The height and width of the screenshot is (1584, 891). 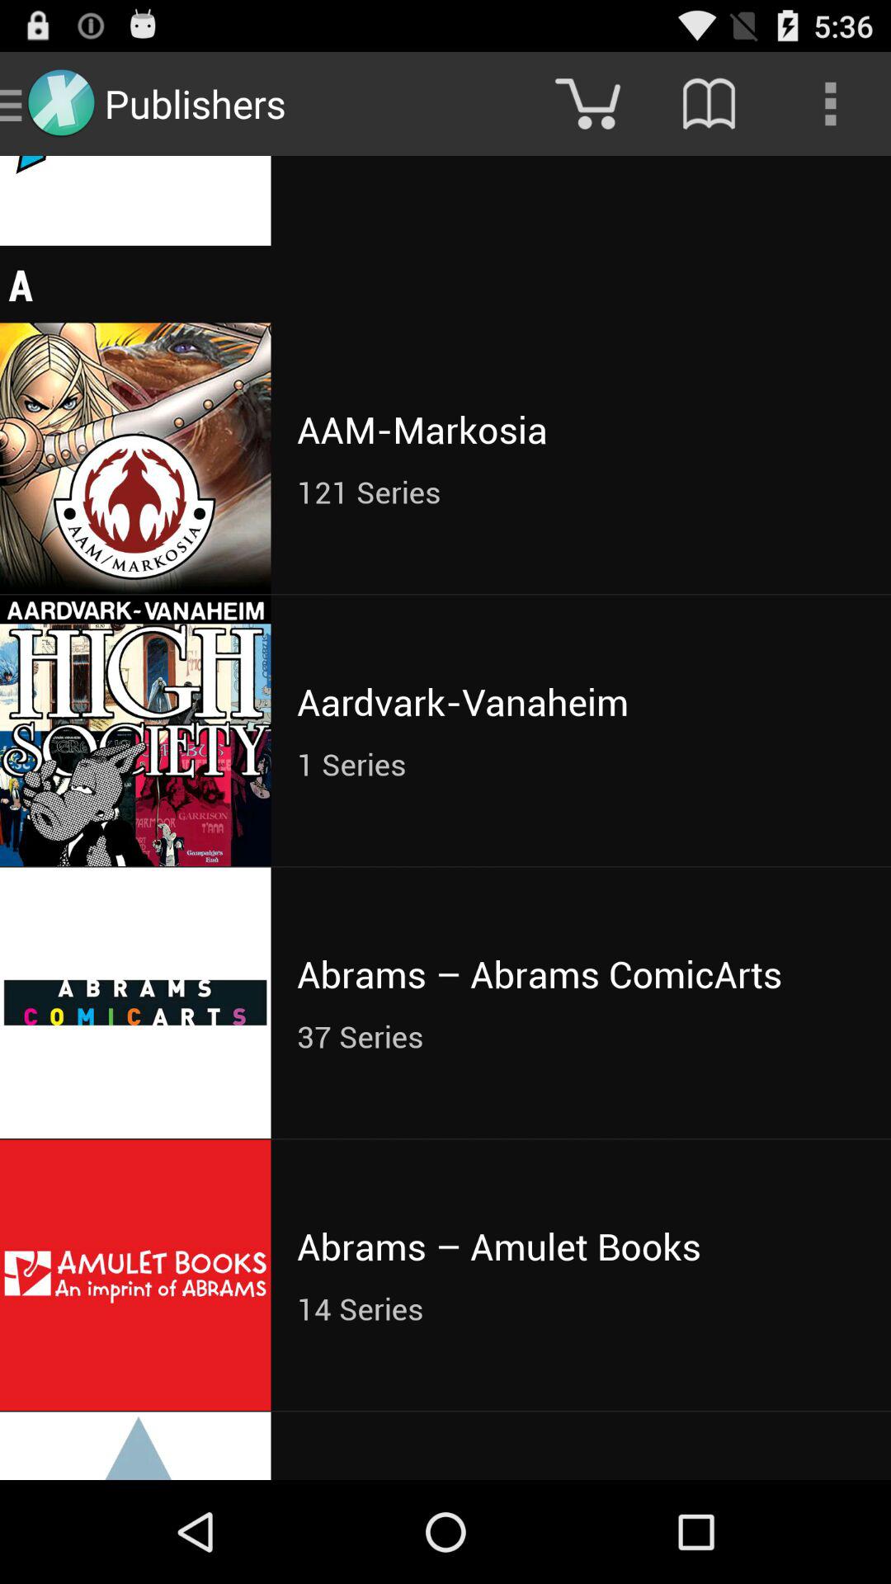 What do you see at coordinates (581, 492) in the screenshot?
I see `tap the item below the aam-markosia` at bounding box center [581, 492].